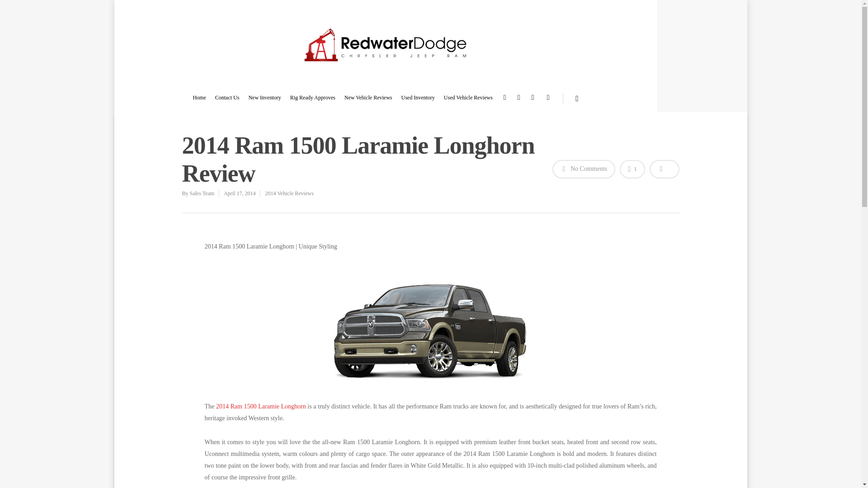 This screenshot has height=488, width=868. What do you see at coordinates (632, 169) in the screenshot?
I see `Love this` at bounding box center [632, 169].